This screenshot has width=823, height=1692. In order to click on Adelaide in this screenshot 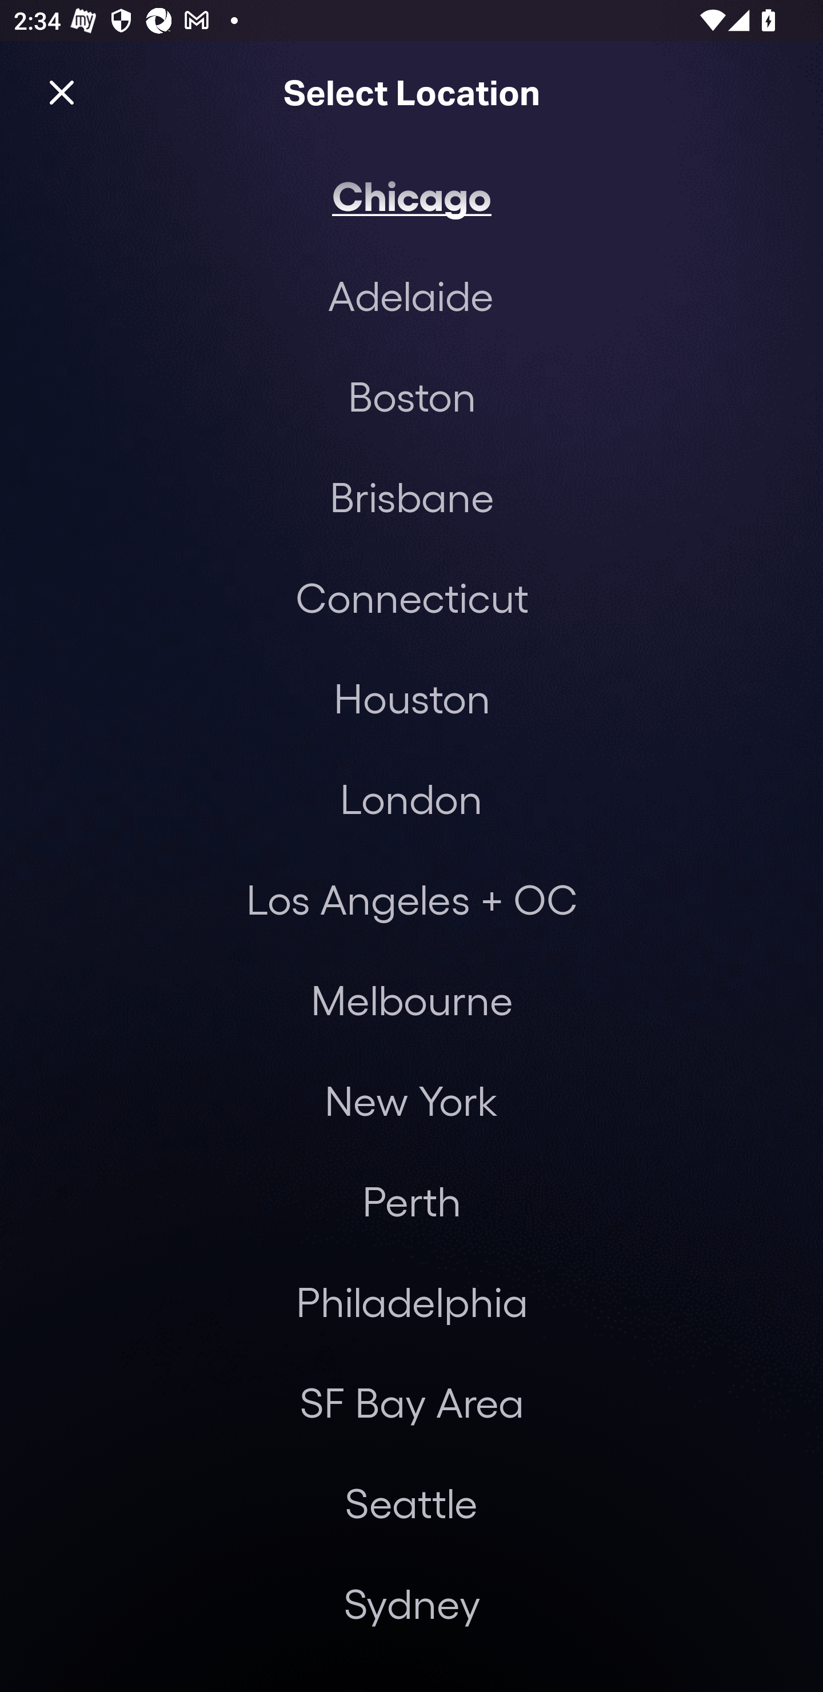, I will do `click(410, 295)`.